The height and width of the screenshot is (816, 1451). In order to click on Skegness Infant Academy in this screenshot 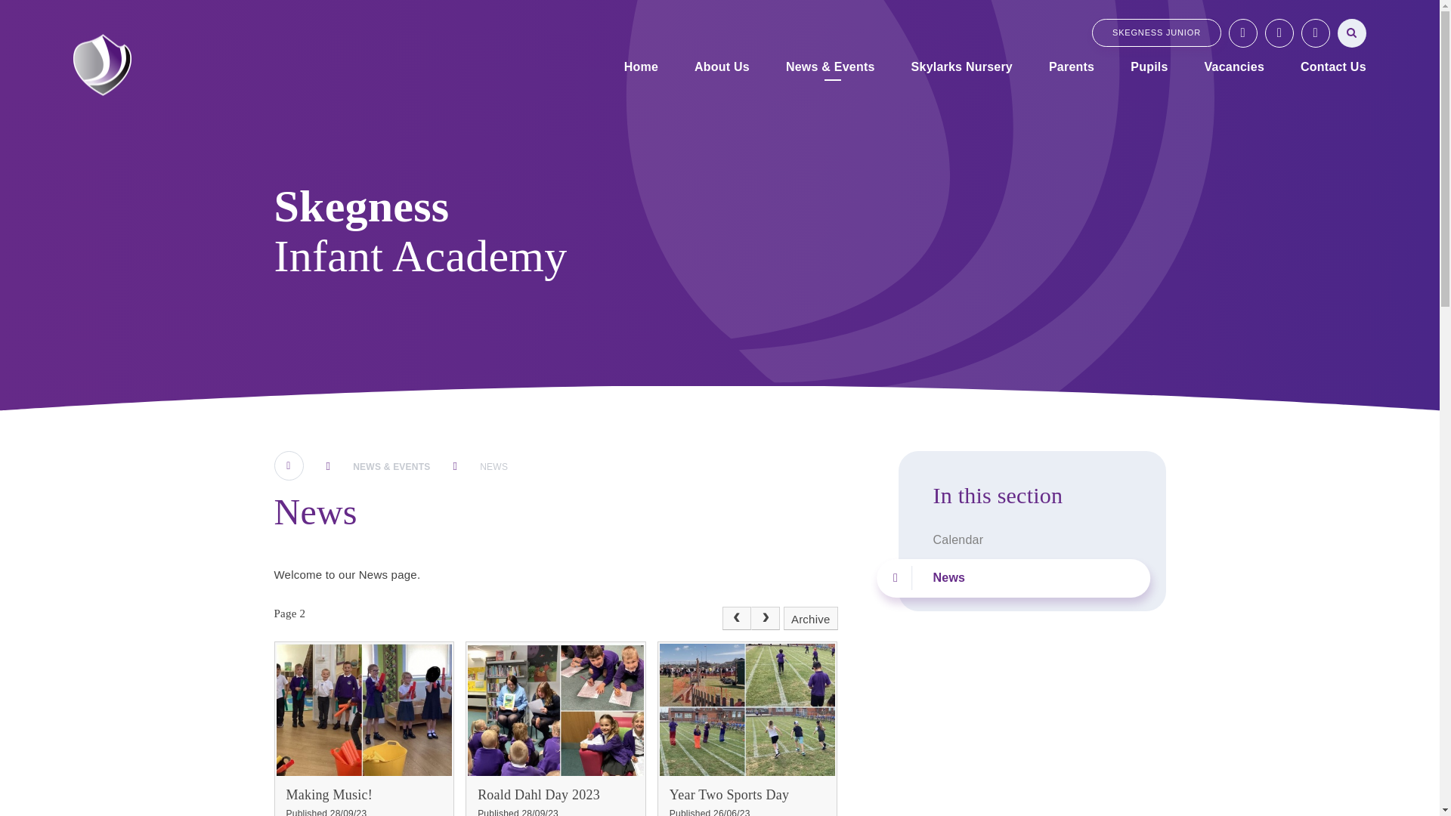, I will do `click(103, 65)`.